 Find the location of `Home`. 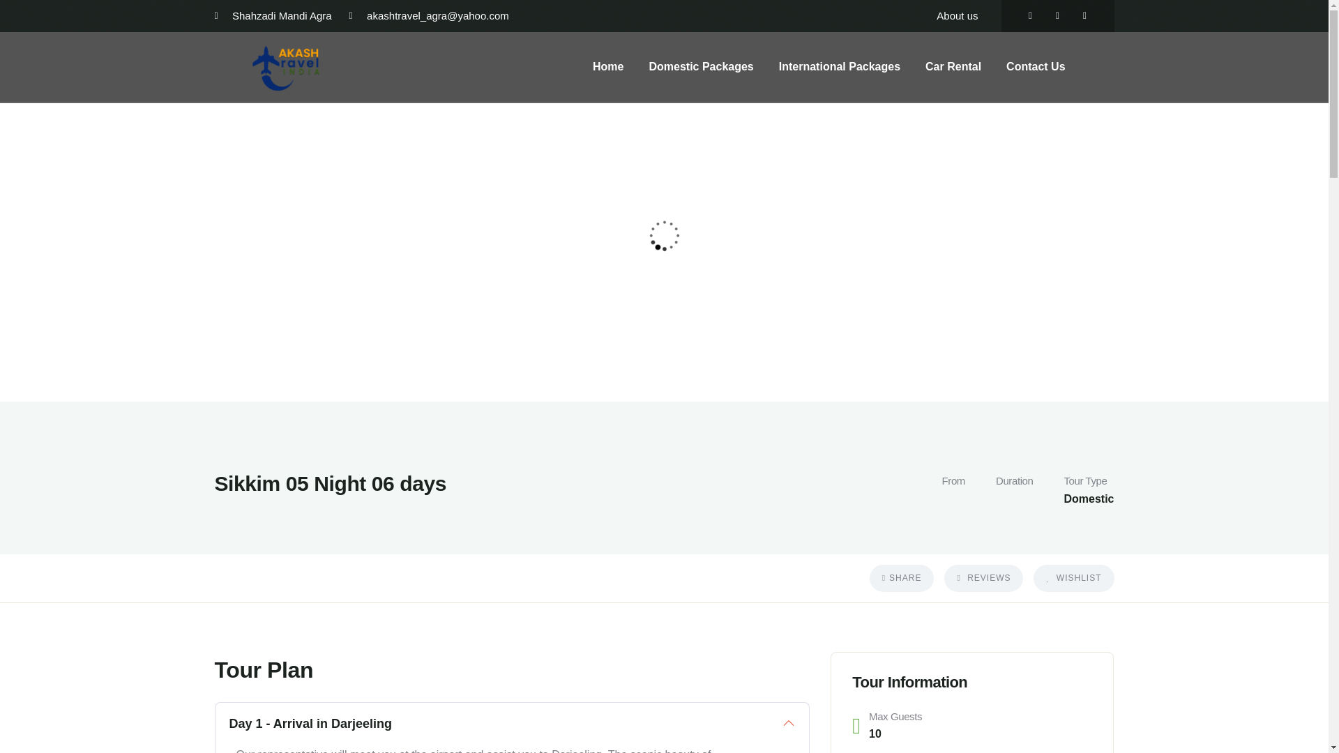

Home is located at coordinates (287, 68).